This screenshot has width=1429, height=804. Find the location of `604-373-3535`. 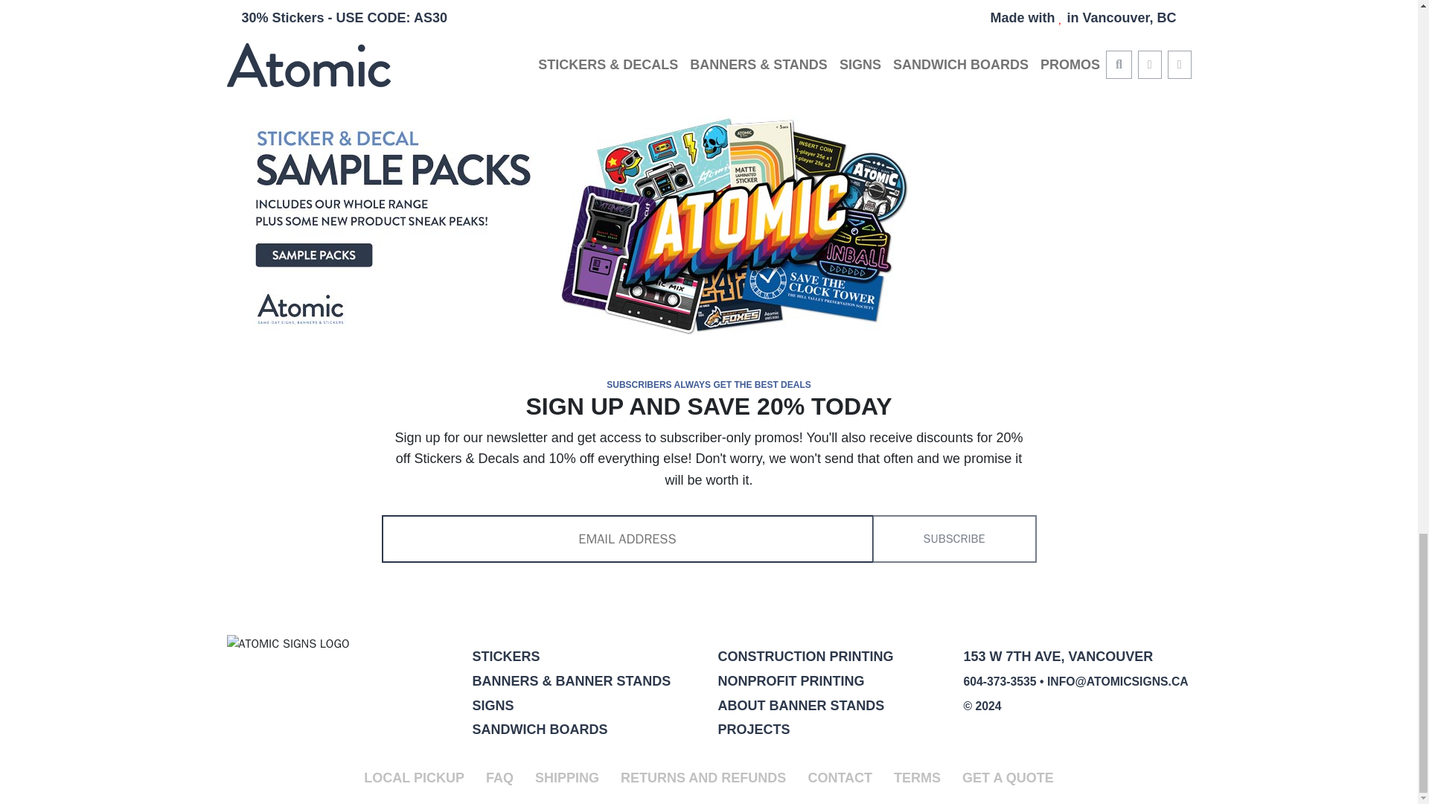

604-373-3535 is located at coordinates (1000, 682).